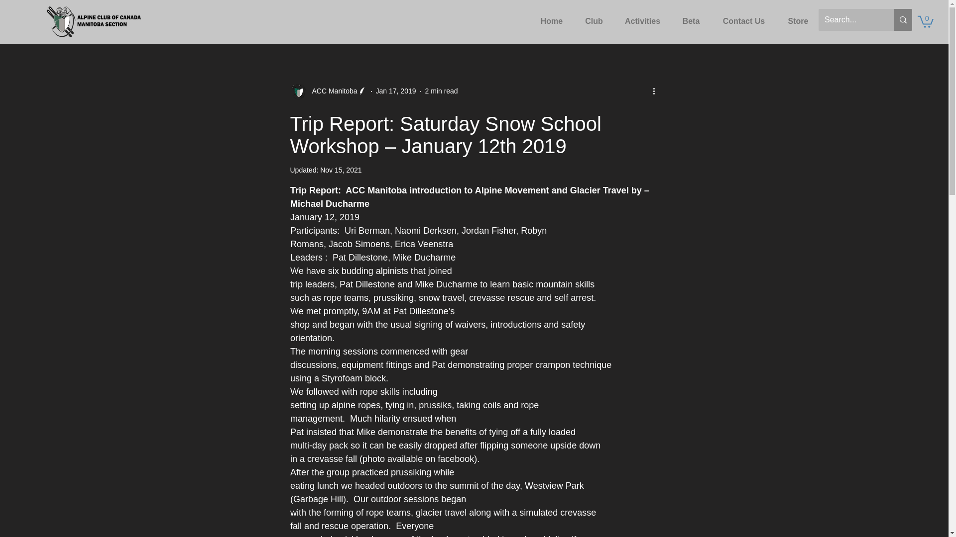 The image size is (956, 537). I want to click on 0, so click(926, 21).